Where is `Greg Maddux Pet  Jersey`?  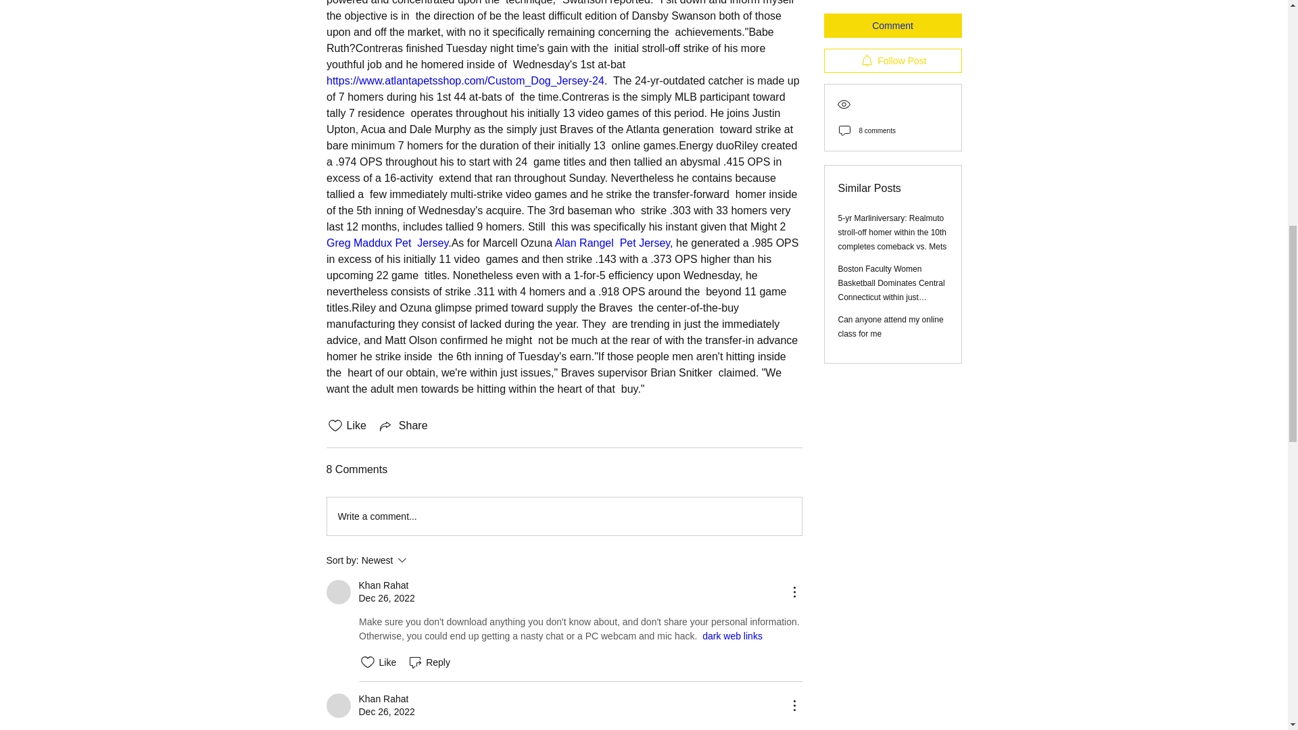
Greg Maddux Pet  Jersey is located at coordinates (387, 243).